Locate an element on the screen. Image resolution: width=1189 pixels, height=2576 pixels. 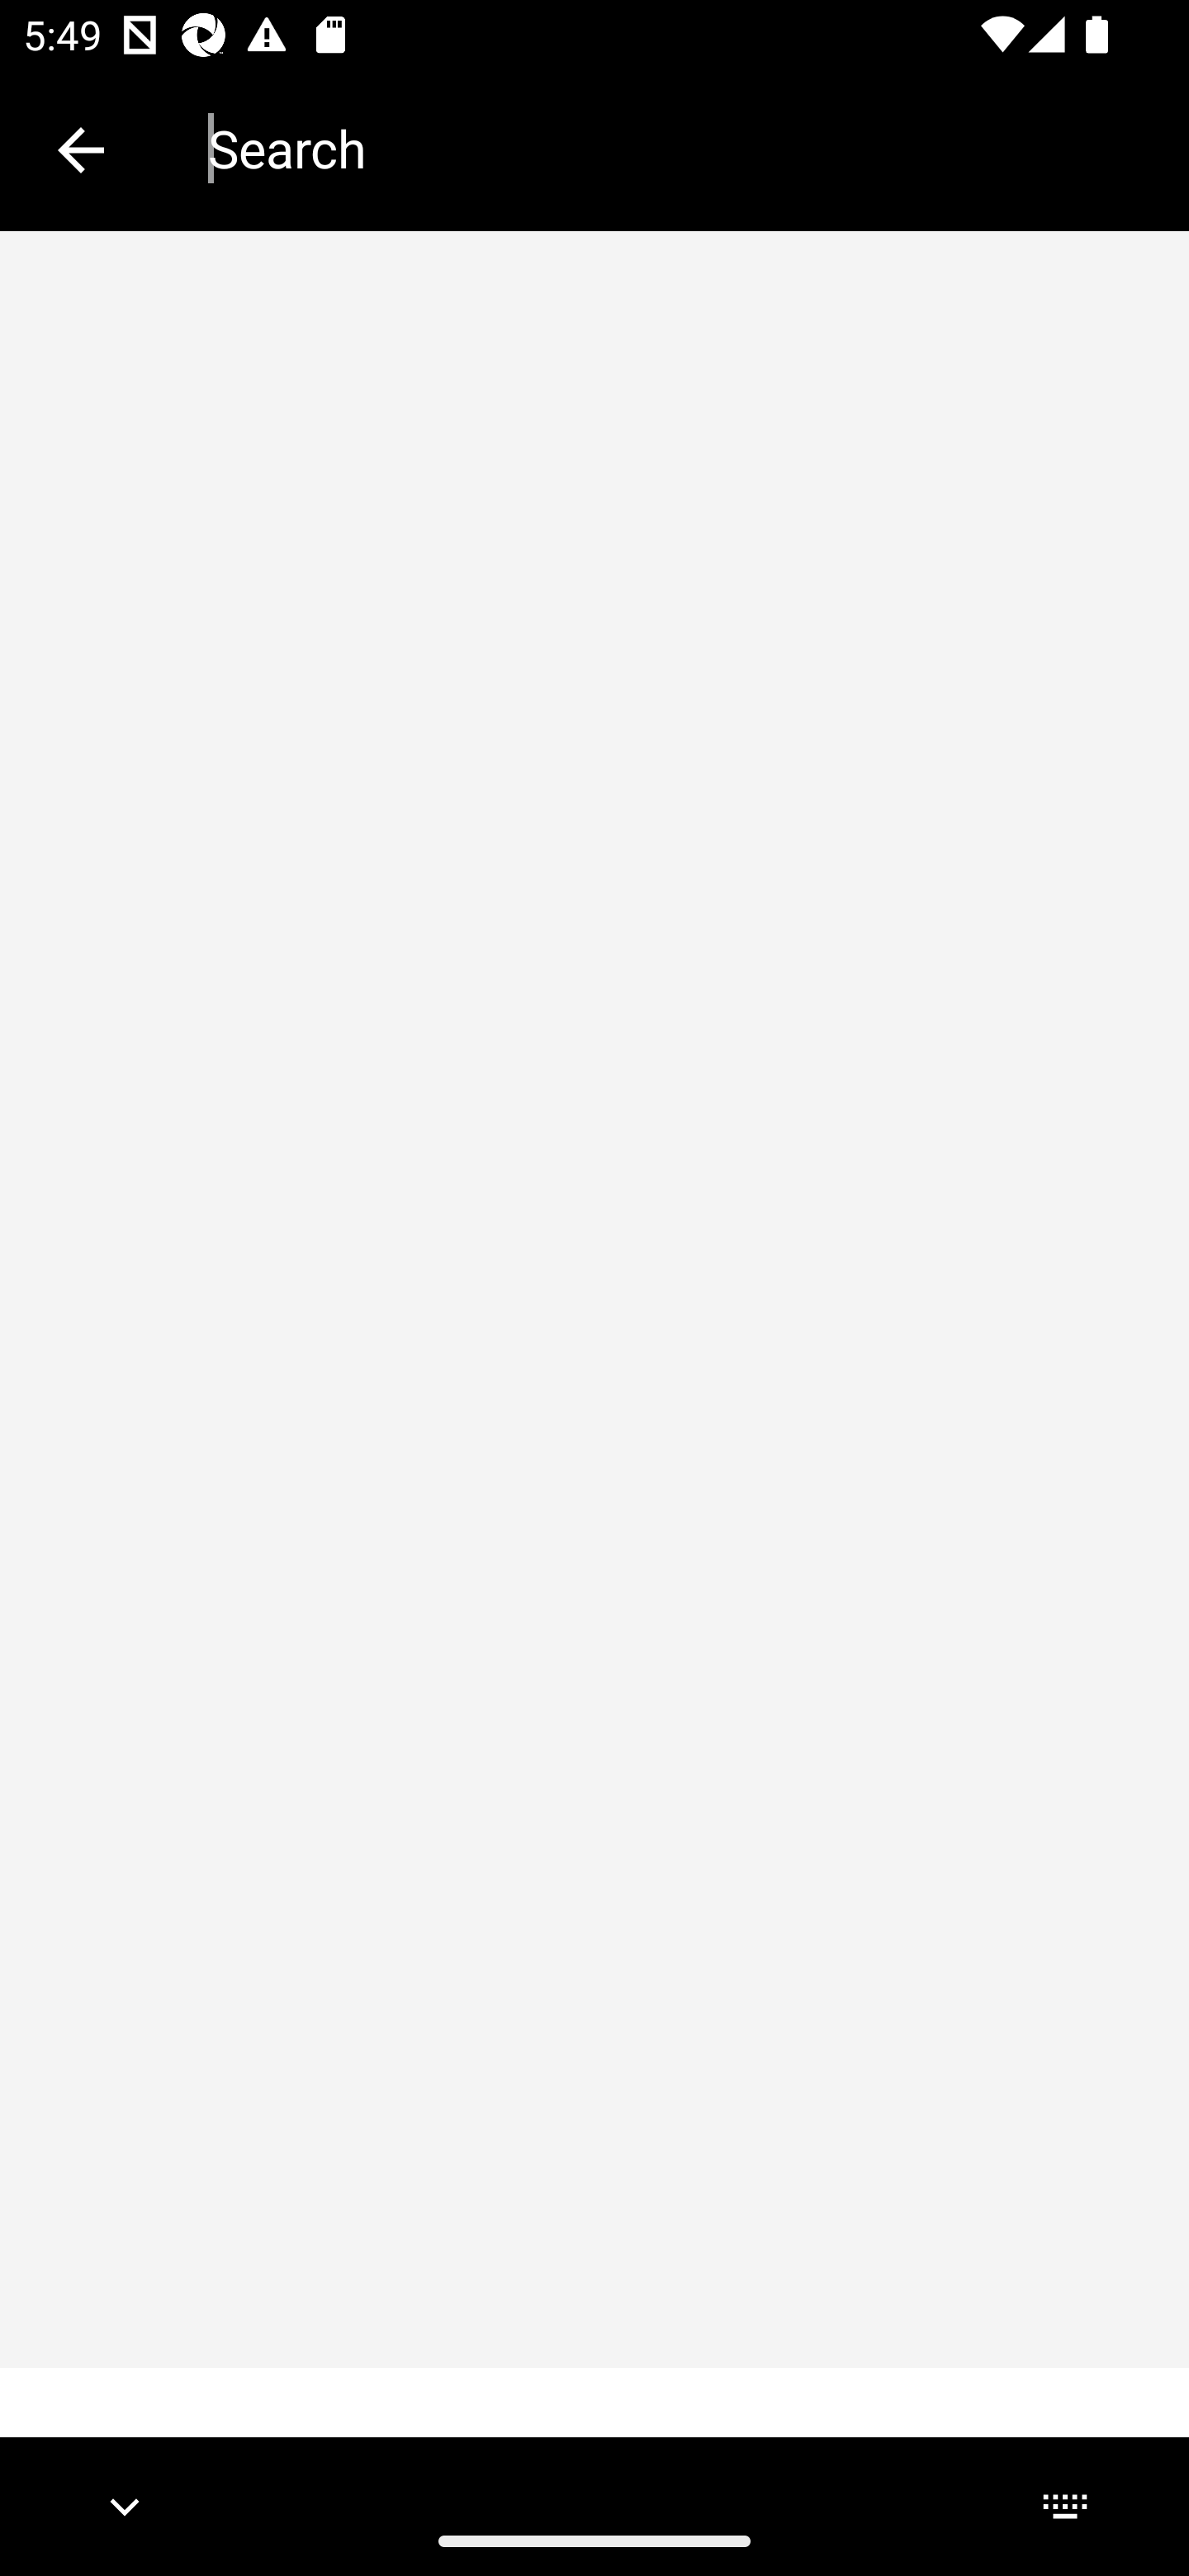
Collapse is located at coordinates (81, 150).